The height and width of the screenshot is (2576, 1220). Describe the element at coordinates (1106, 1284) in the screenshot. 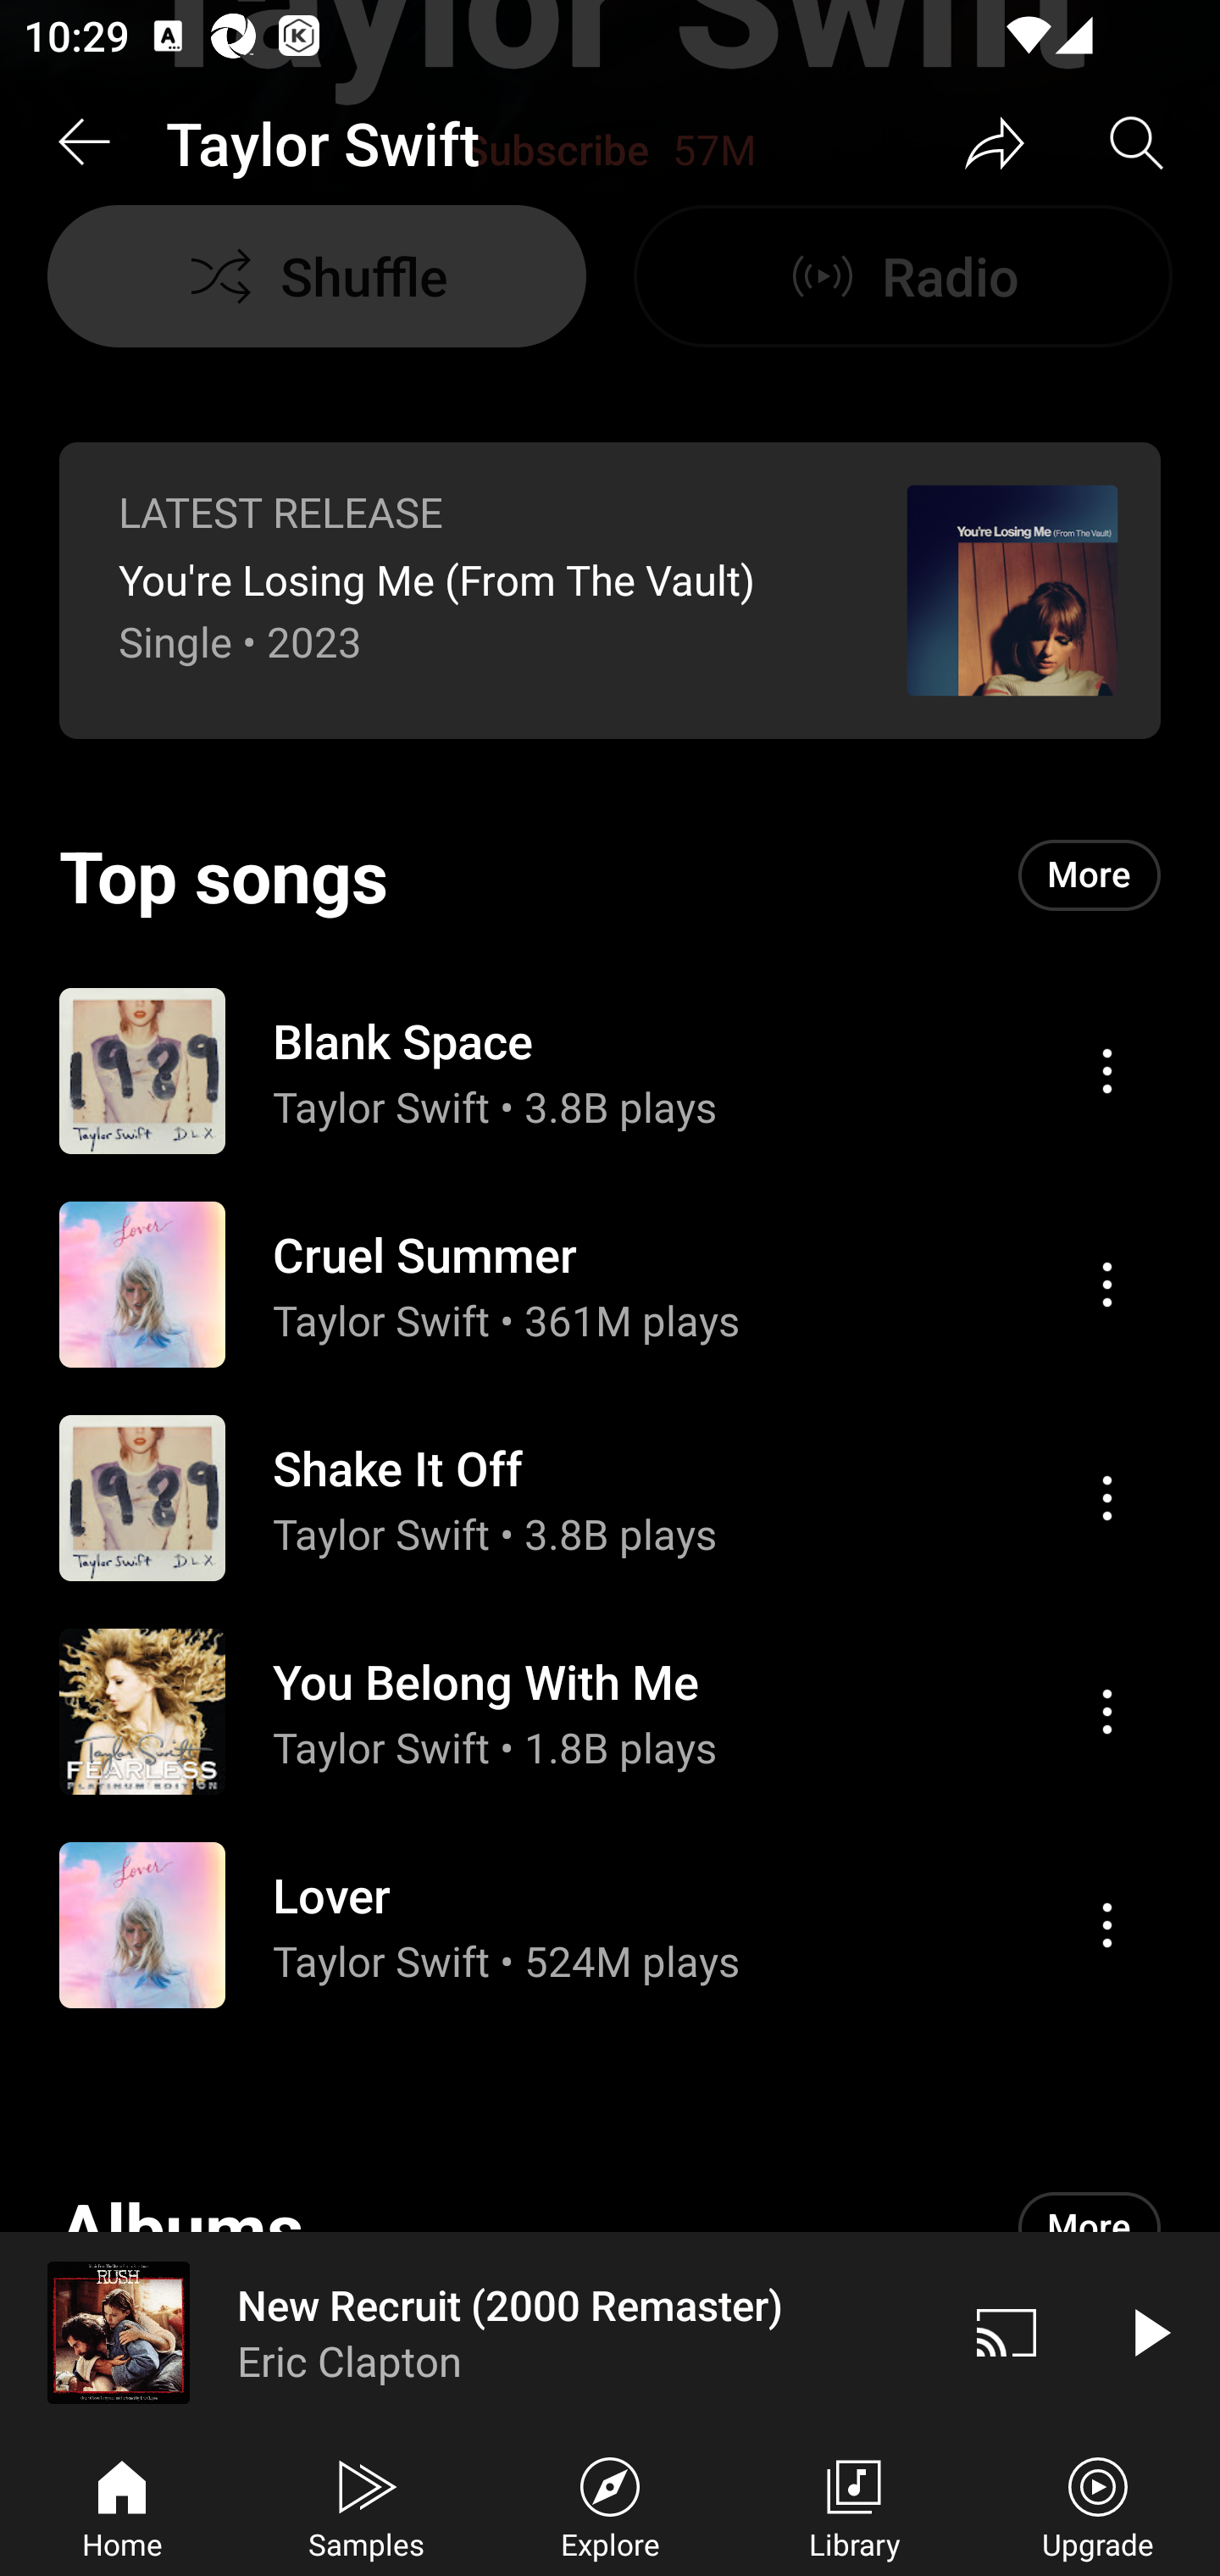

I see `Action menu` at that location.